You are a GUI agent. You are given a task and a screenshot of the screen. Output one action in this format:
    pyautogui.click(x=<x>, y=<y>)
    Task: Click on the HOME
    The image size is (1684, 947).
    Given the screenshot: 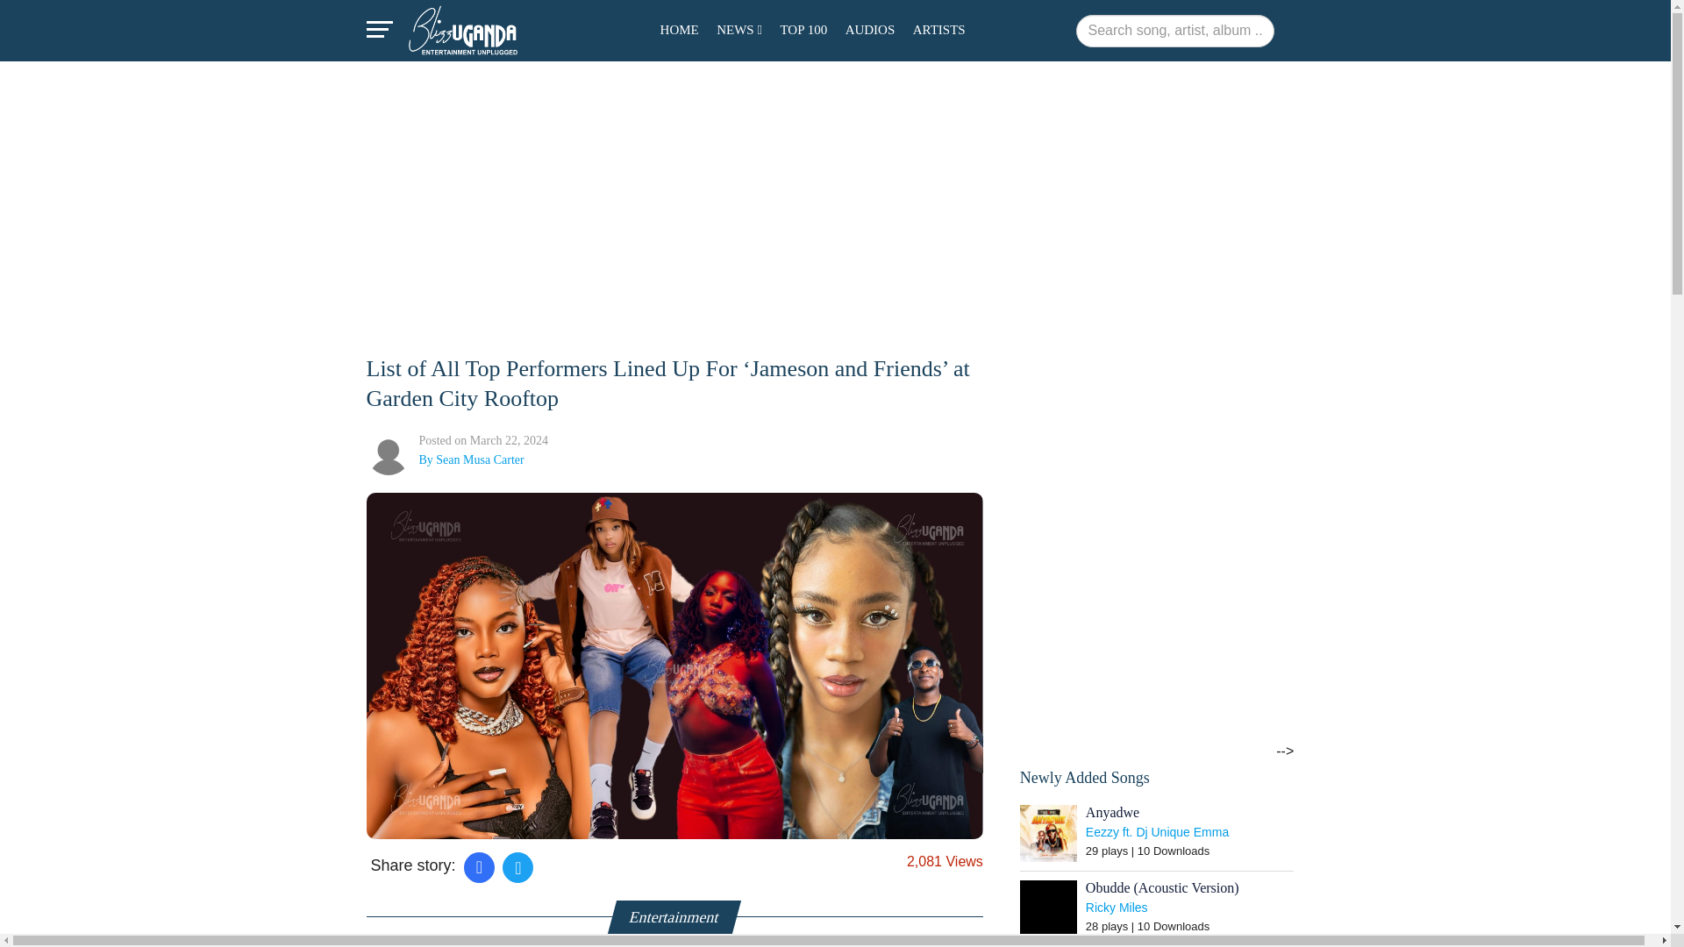 What is the action you would take?
    pyautogui.click(x=679, y=29)
    